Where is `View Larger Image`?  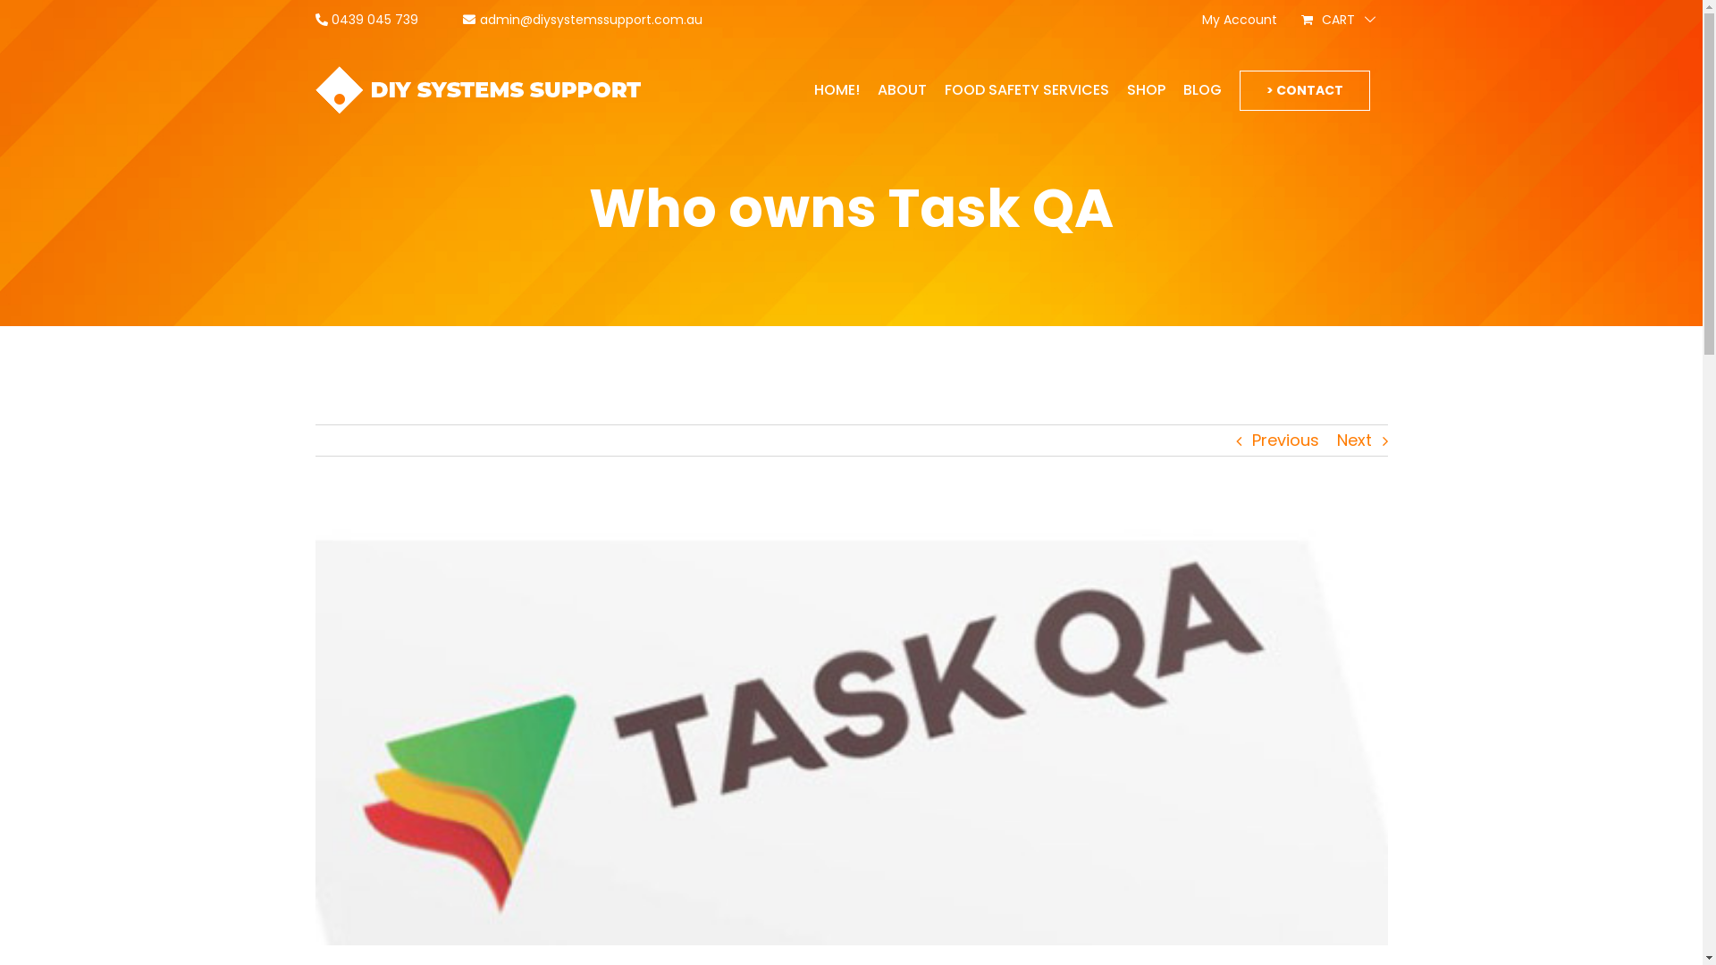 View Larger Image is located at coordinates (851, 727).